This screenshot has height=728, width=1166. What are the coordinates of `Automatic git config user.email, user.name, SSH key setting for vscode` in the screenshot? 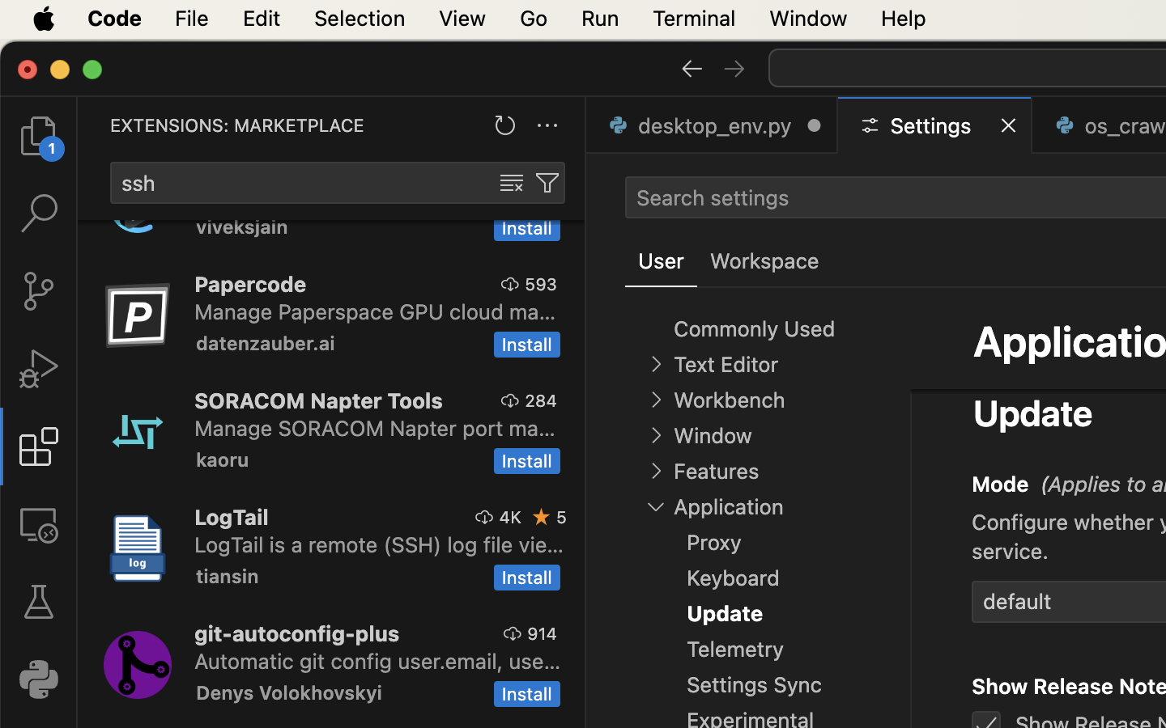 It's located at (378, 661).